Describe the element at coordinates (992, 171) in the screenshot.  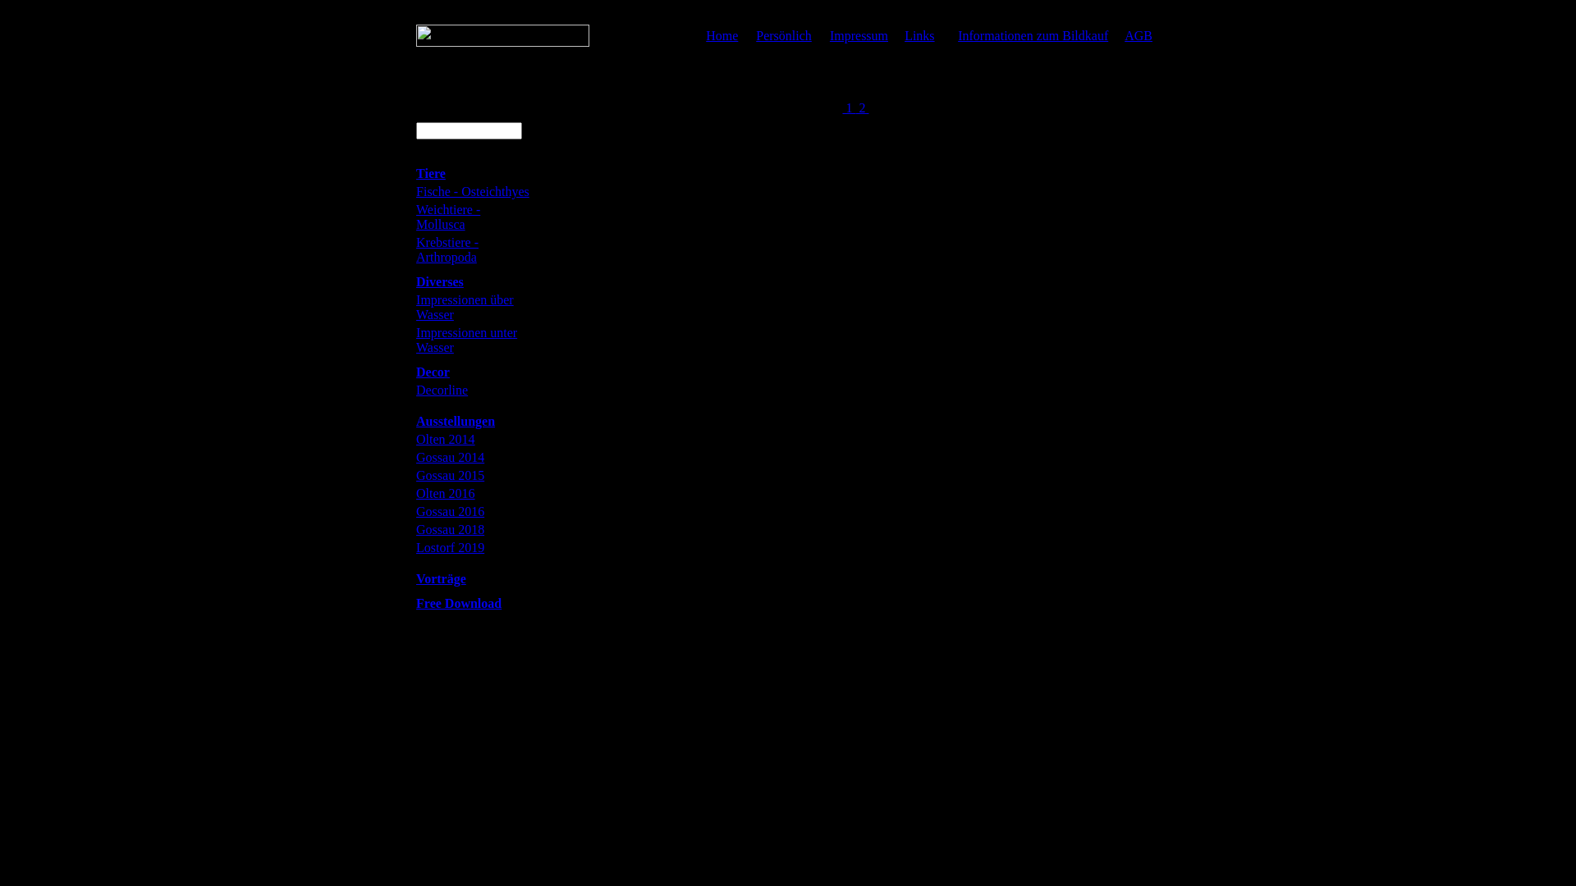
I see `Vorschau` at that location.